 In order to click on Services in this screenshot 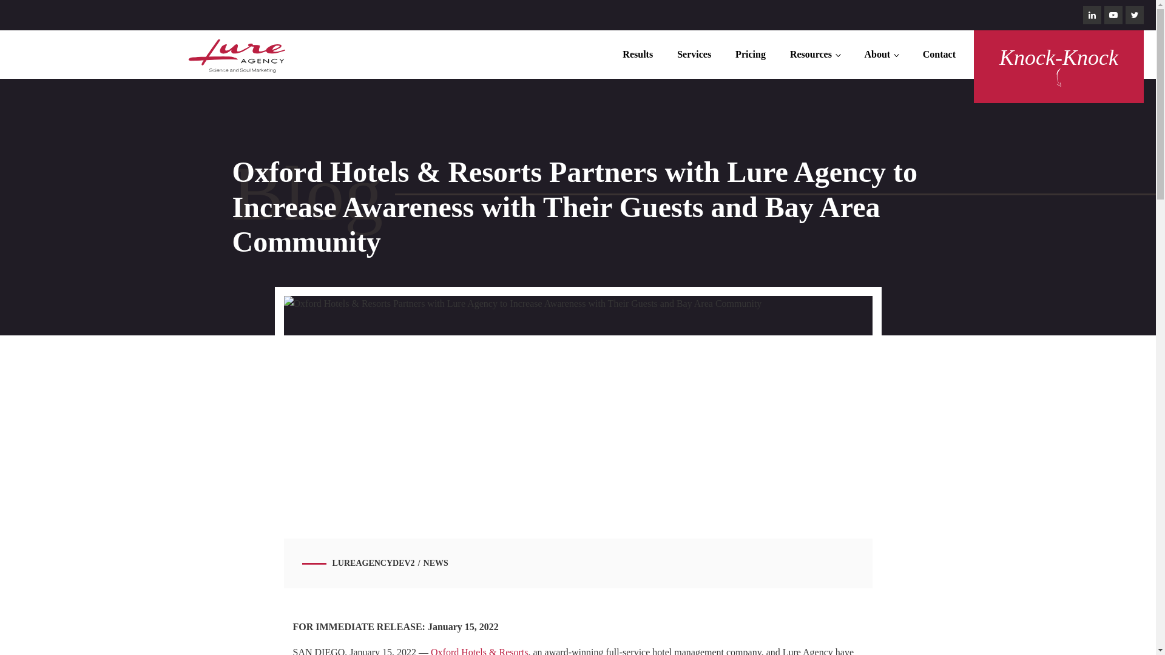, I will do `click(694, 55)`.